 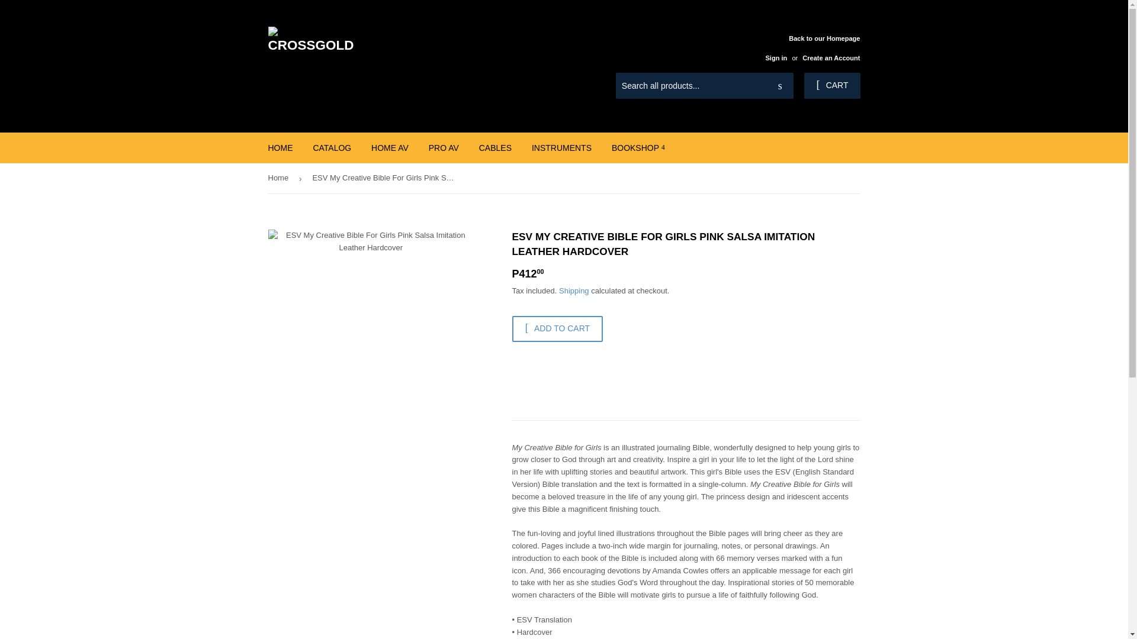 I want to click on Shipping, so click(x=574, y=290).